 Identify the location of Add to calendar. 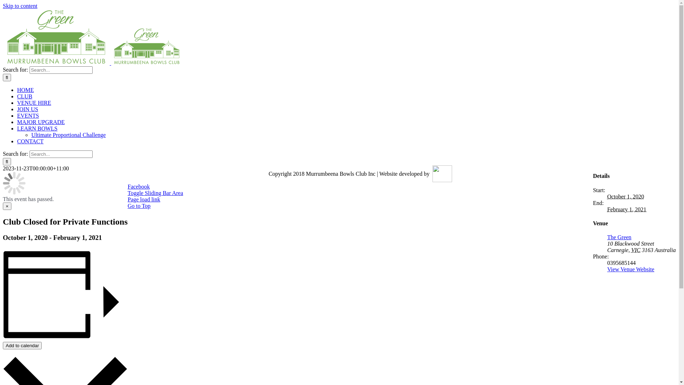
(22, 346).